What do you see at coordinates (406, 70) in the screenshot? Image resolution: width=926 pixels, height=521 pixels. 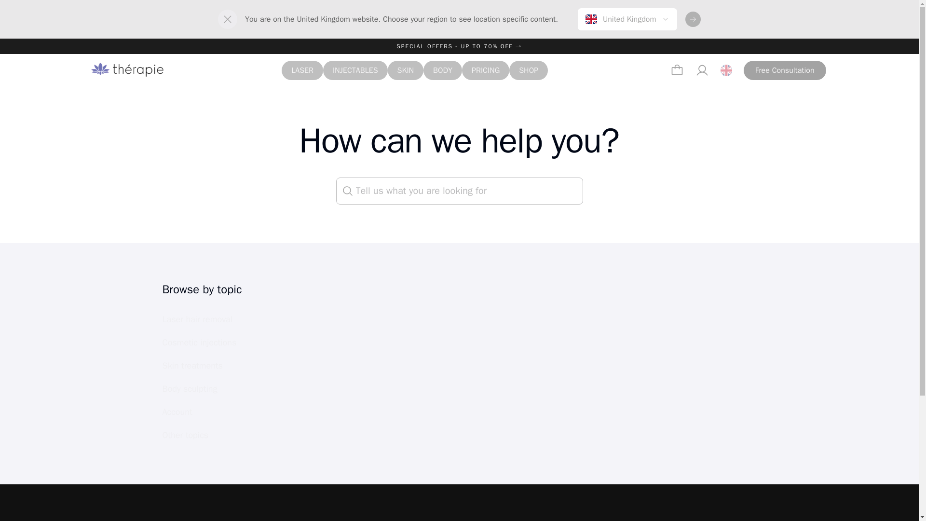 I see `SKIN` at bounding box center [406, 70].